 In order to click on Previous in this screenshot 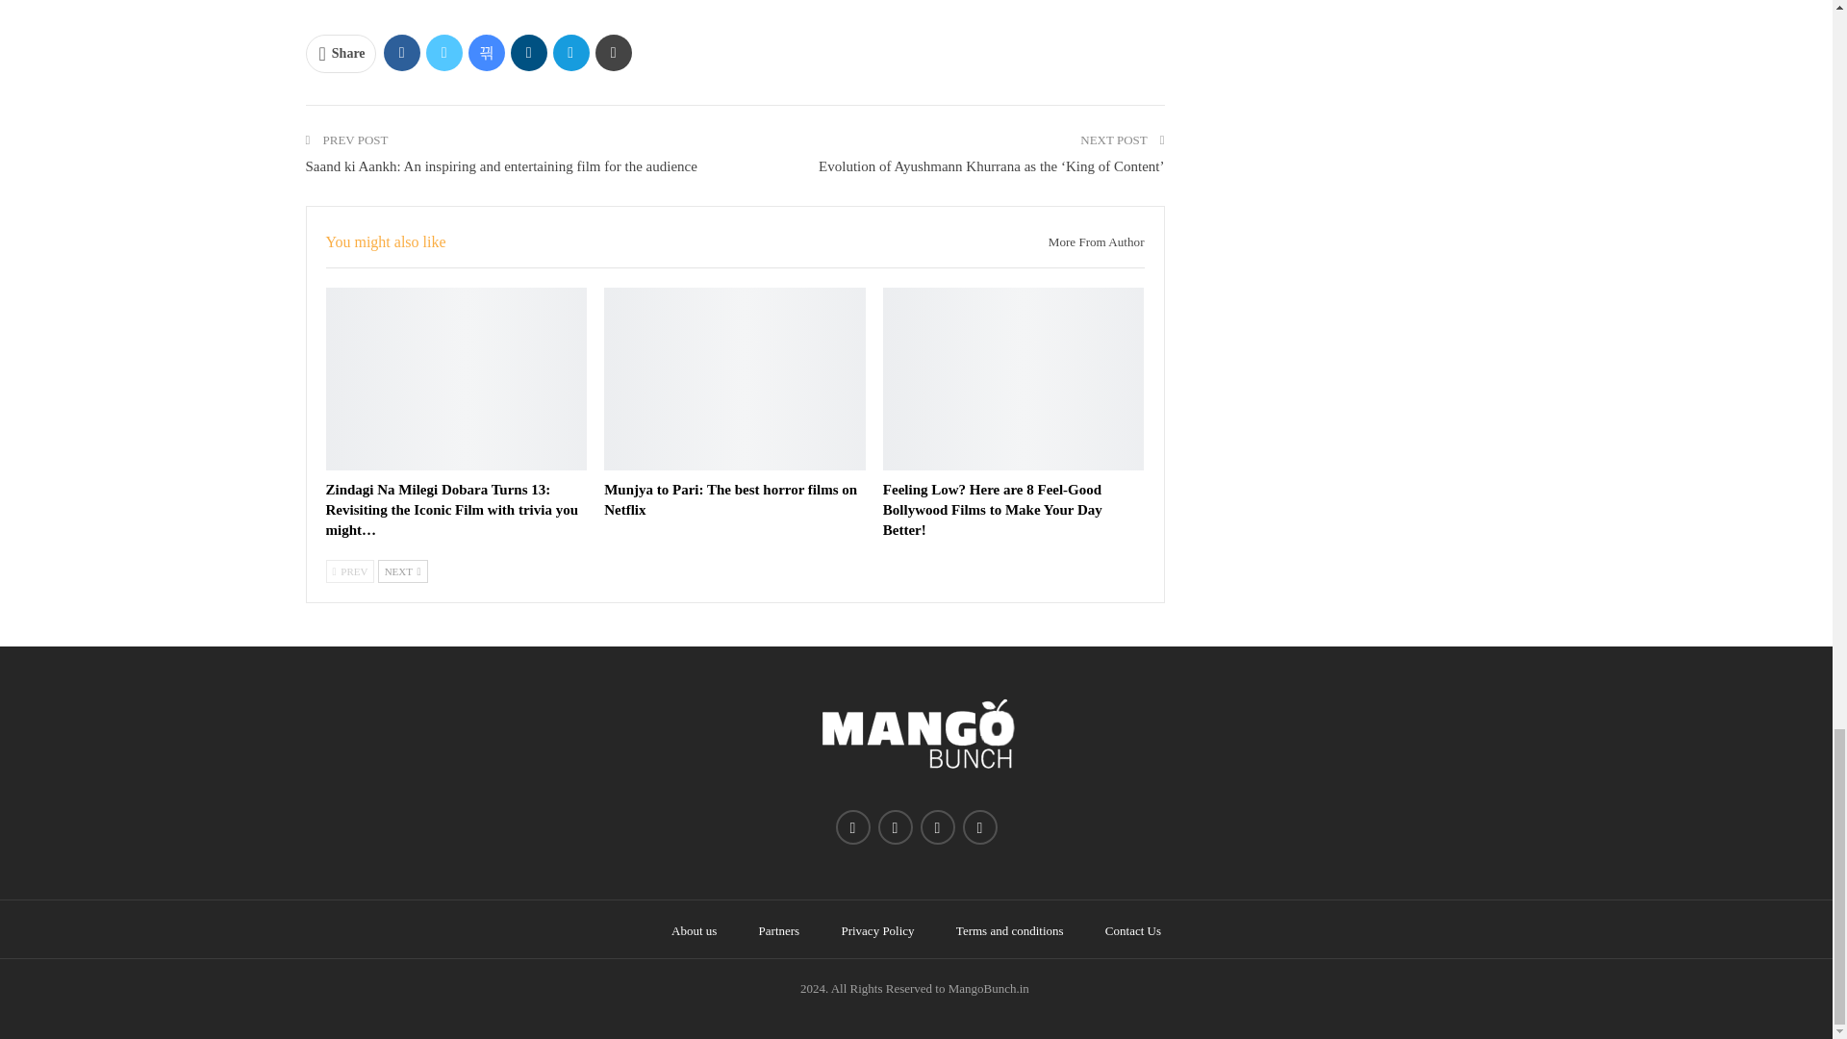, I will do `click(349, 571)`.